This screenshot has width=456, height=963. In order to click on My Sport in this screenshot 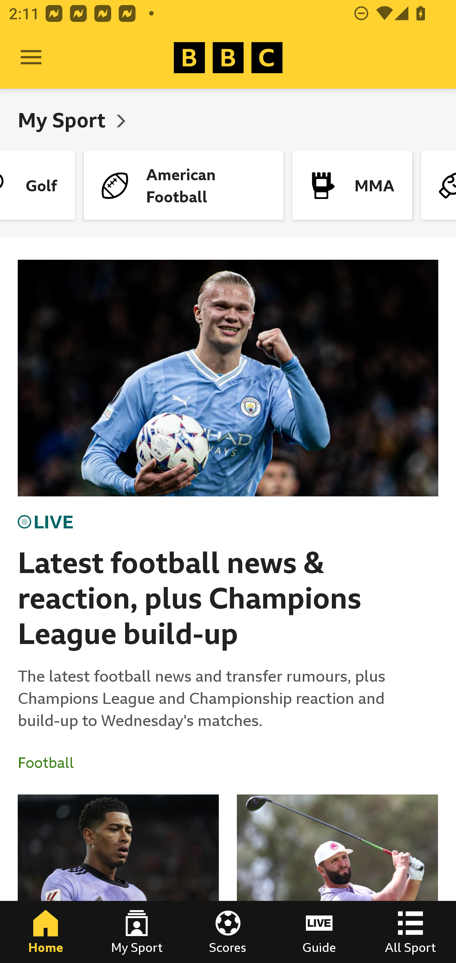, I will do `click(137, 932)`.